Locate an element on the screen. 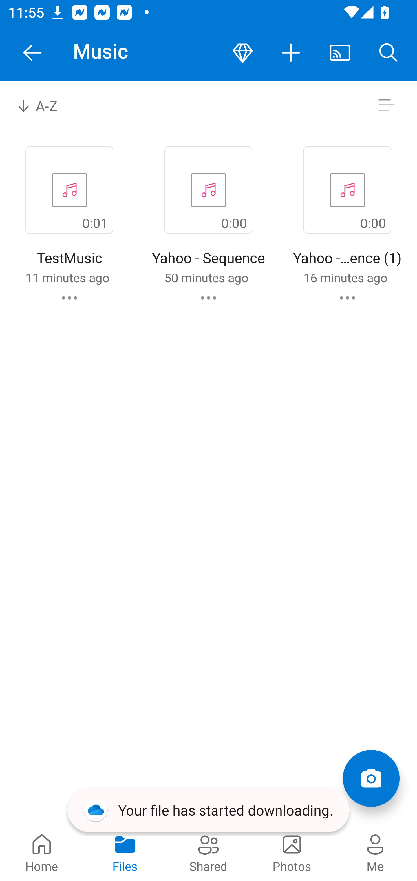  TestMusic commands is located at coordinates (69, 298).